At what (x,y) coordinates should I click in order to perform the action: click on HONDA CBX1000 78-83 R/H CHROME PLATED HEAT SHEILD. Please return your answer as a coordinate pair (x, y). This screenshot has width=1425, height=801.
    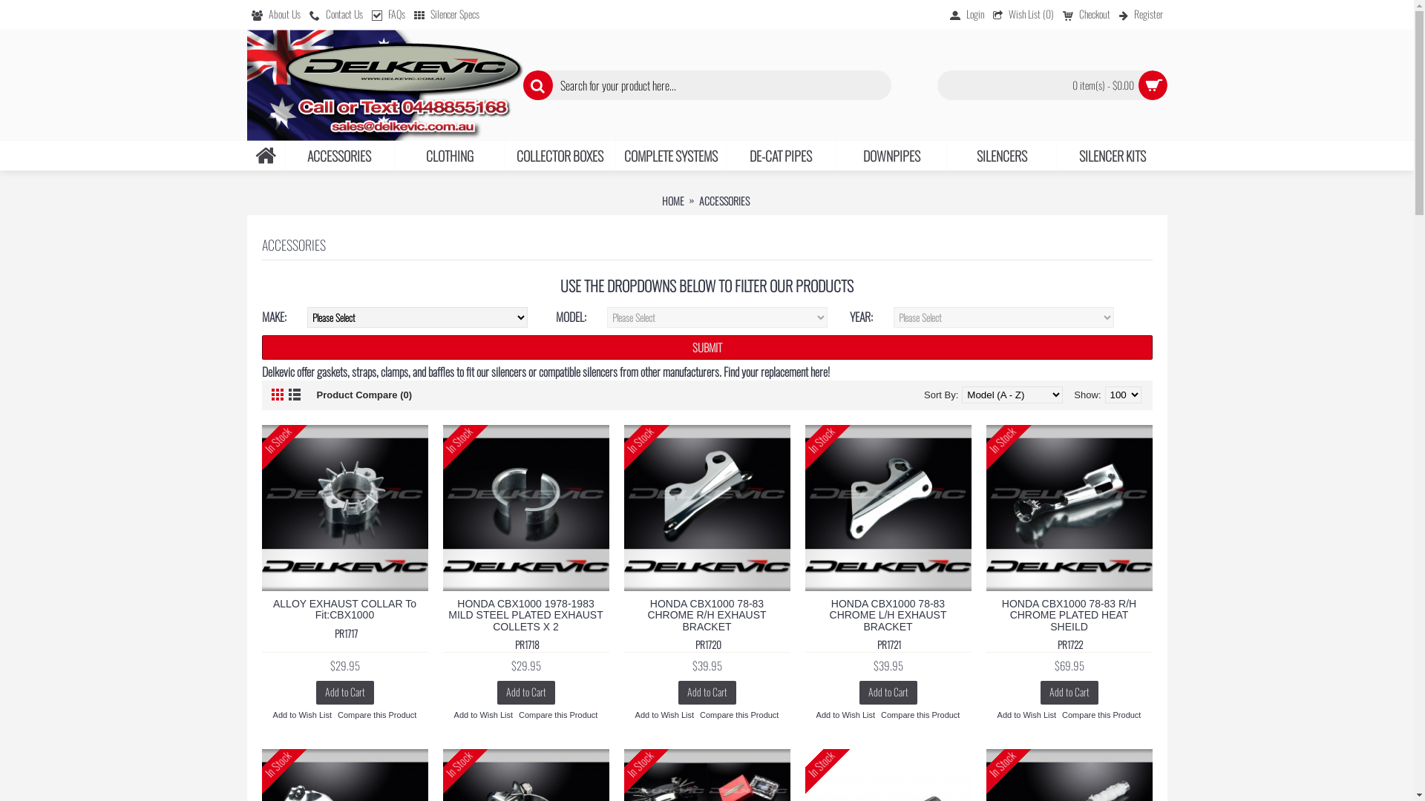
    Looking at the image, I should click on (1069, 508).